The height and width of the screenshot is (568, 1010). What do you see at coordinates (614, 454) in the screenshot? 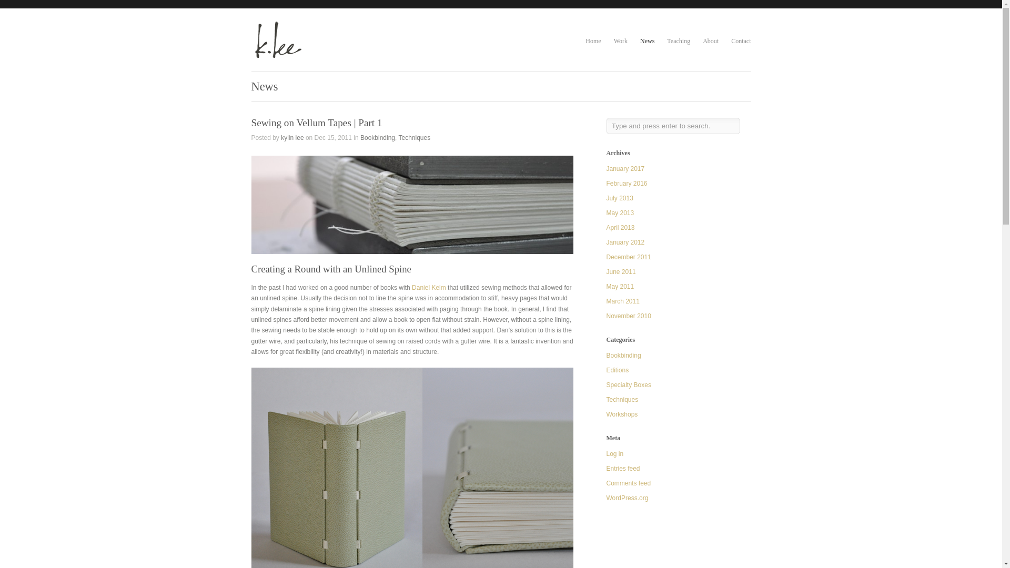
I see `Log in` at bounding box center [614, 454].